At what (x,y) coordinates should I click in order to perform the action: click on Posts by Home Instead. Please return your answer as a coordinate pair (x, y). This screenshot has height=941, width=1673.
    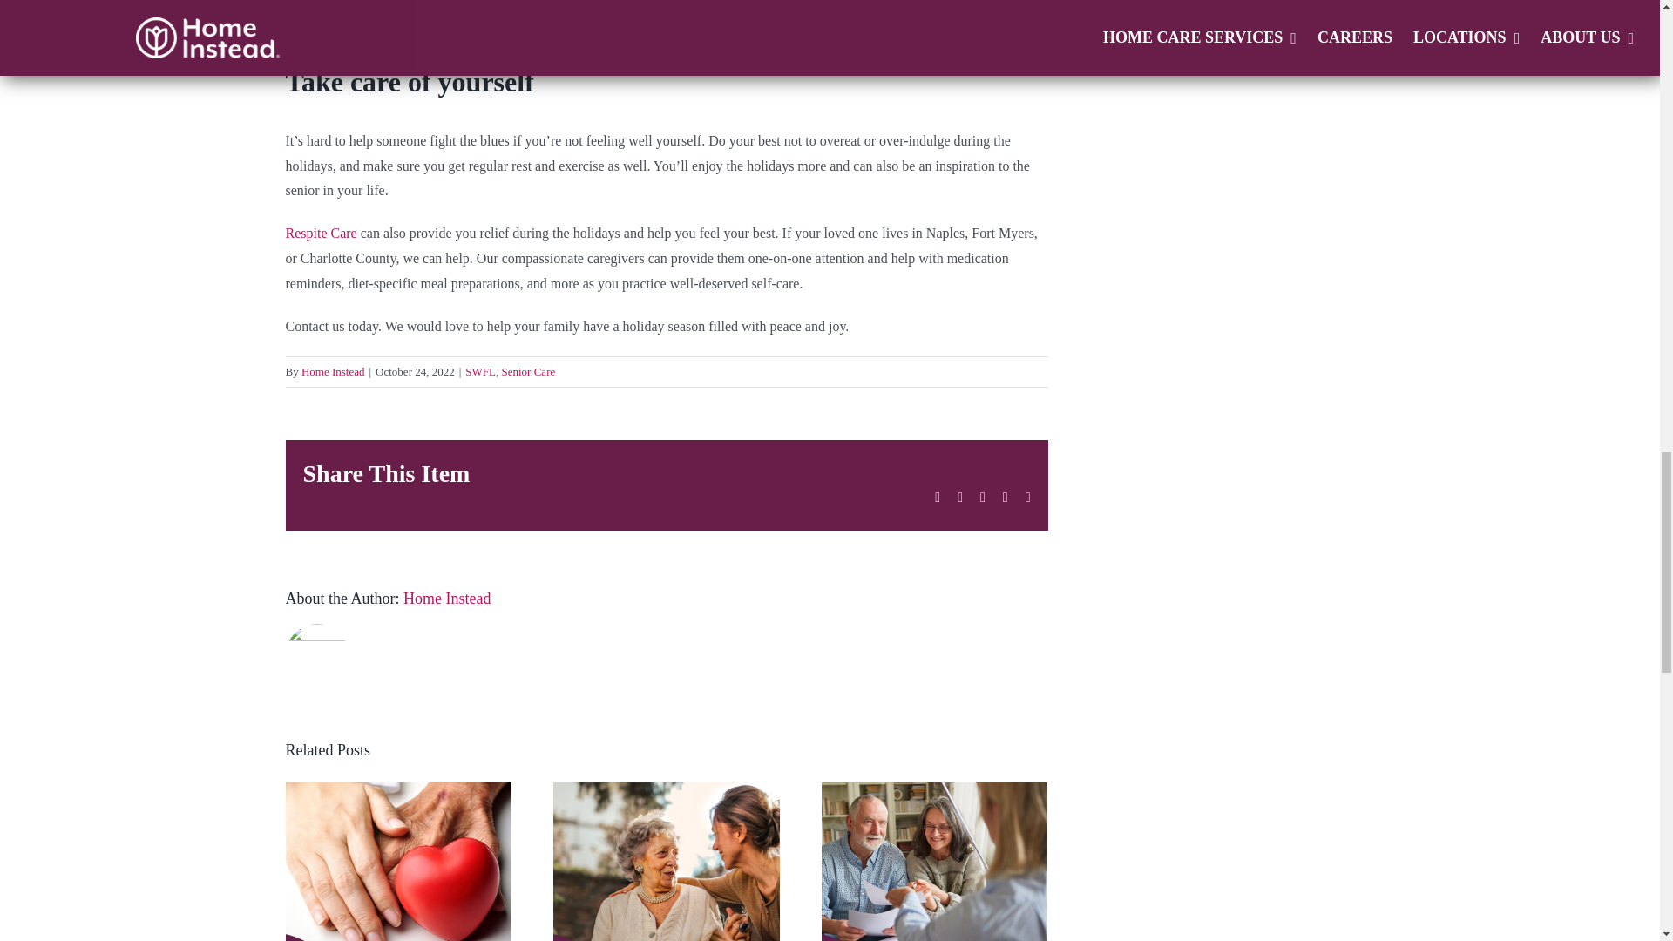
    Looking at the image, I should click on (333, 371).